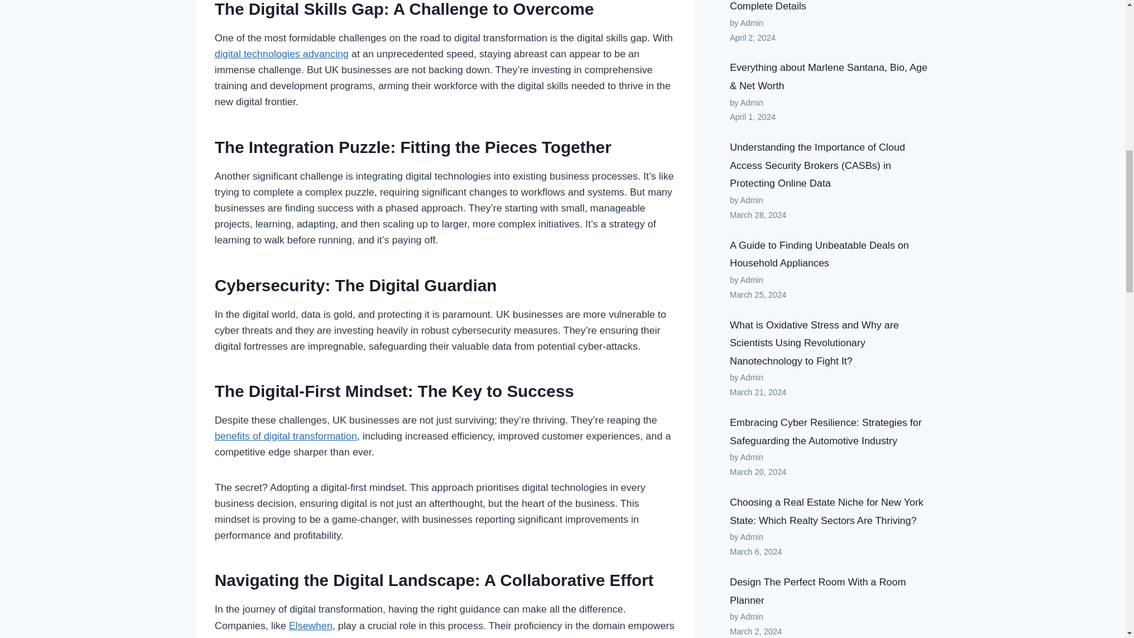  Describe the element at coordinates (311, 626) in the screenshot. I see `Elsewhen` at that location.